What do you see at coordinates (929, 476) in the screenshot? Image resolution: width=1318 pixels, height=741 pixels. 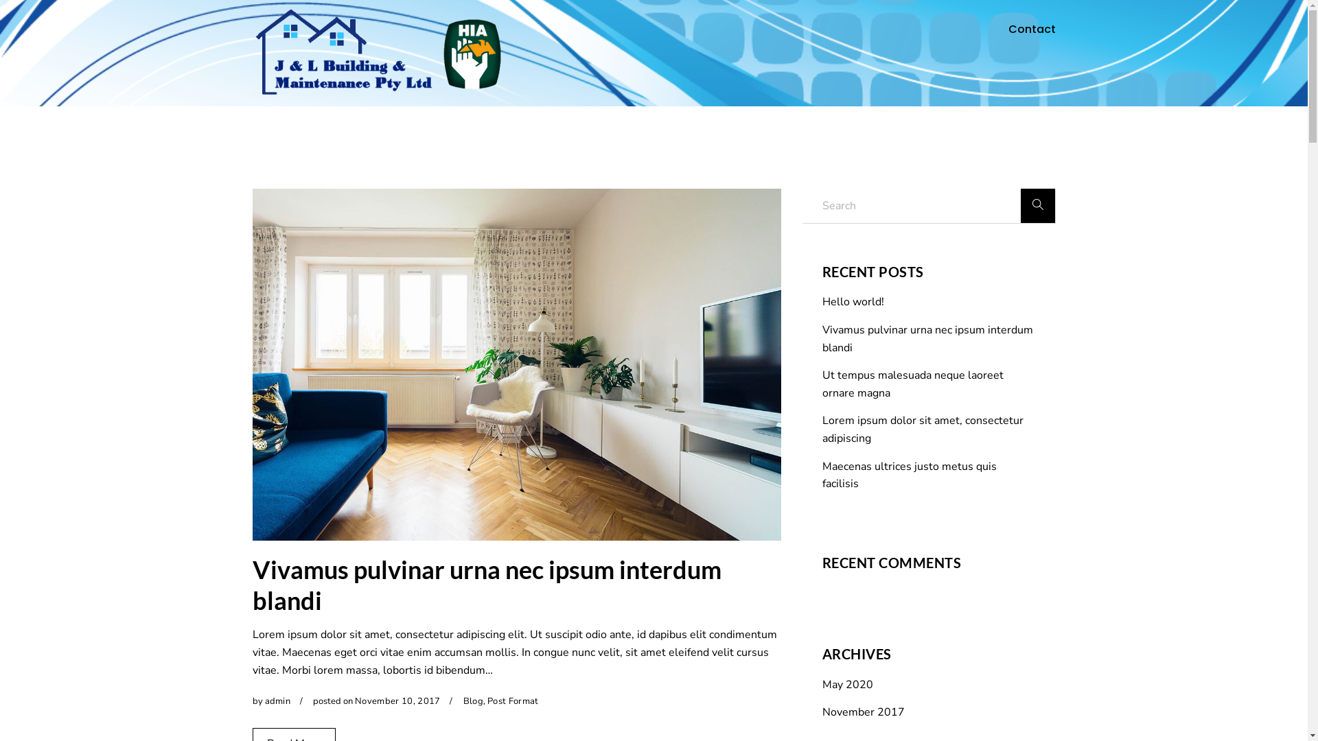 I see `Maecenas ultrices justo metus quis facilisis` at bounding box center [929, 476].